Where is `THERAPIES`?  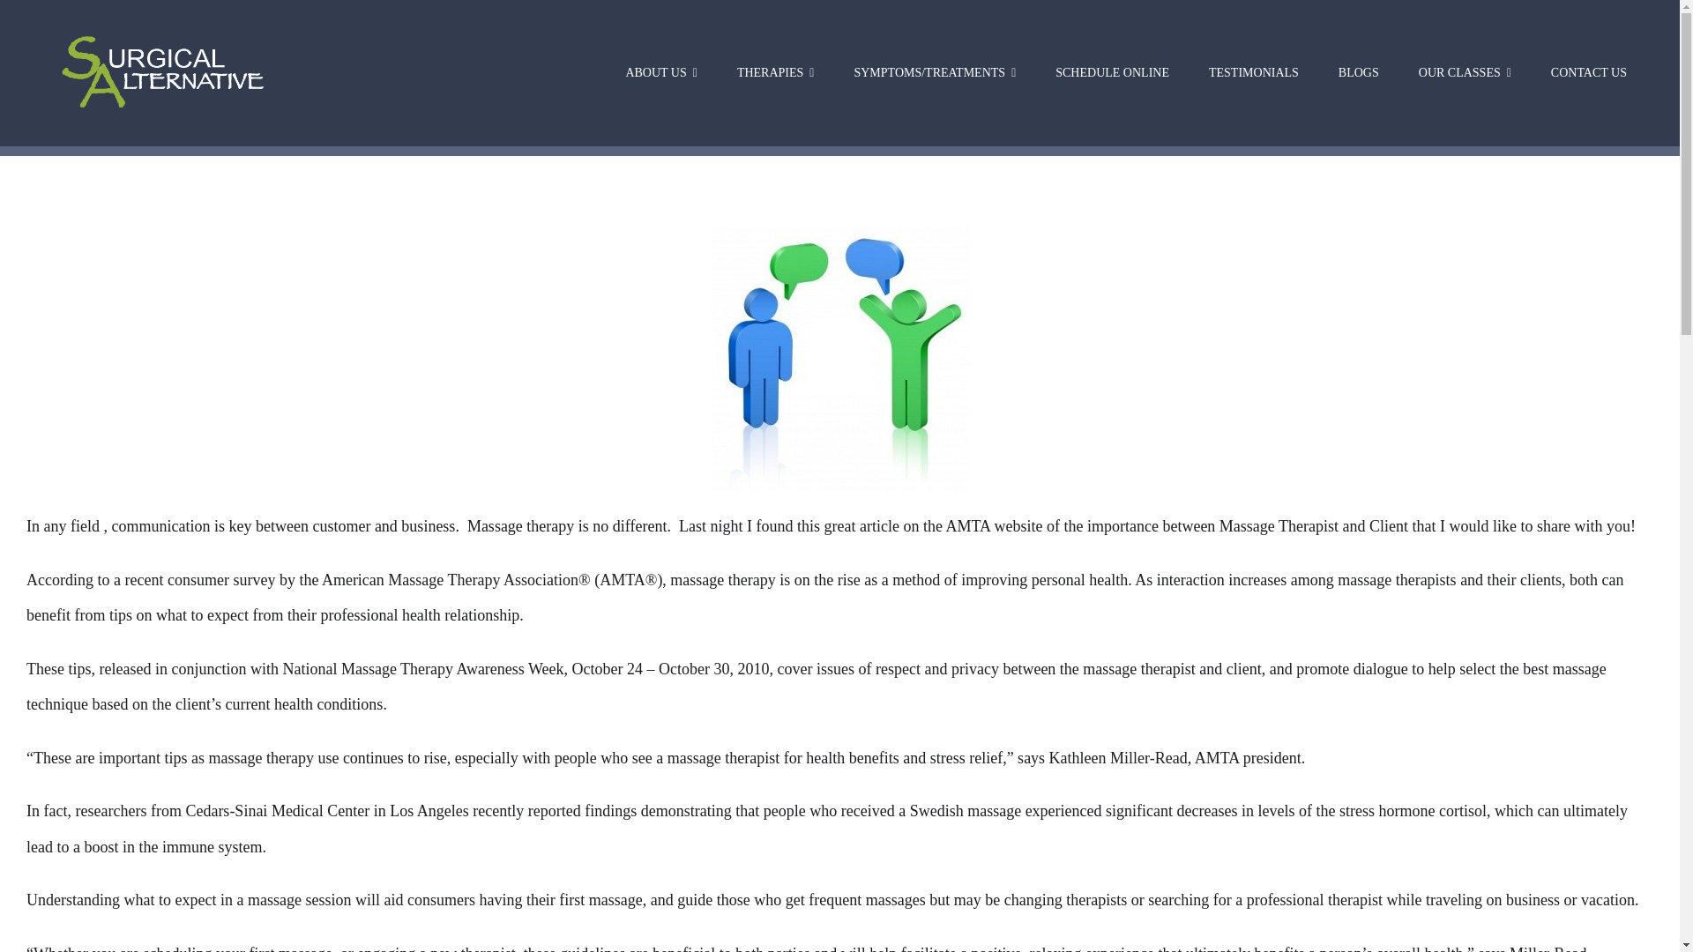 THERAPIES is located at coordinates (775, 73).